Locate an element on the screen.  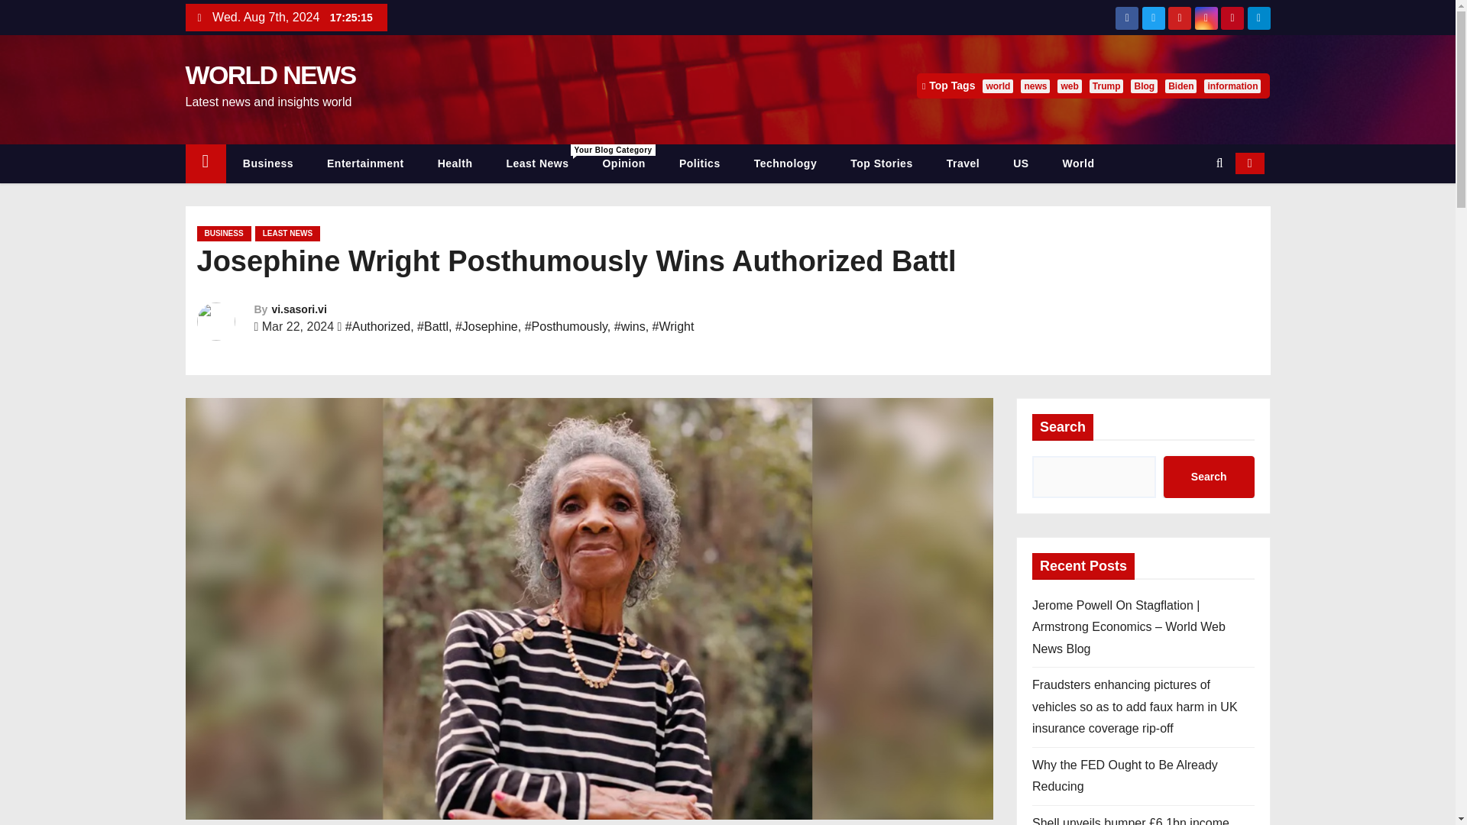
Opinion is located at coordinates (623, 163).